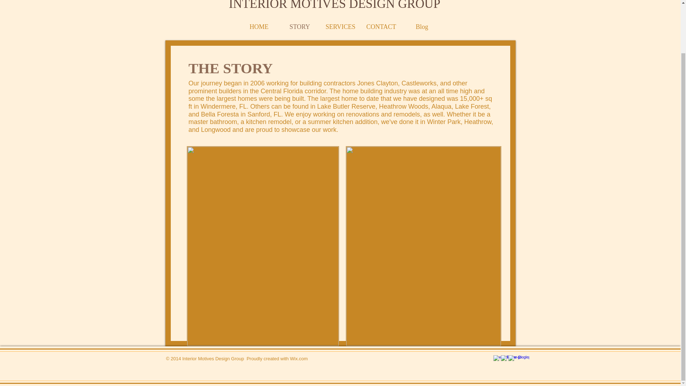 The width and height of the screenshot is (686, 386). I want to click on HOME, so click(259, 26).